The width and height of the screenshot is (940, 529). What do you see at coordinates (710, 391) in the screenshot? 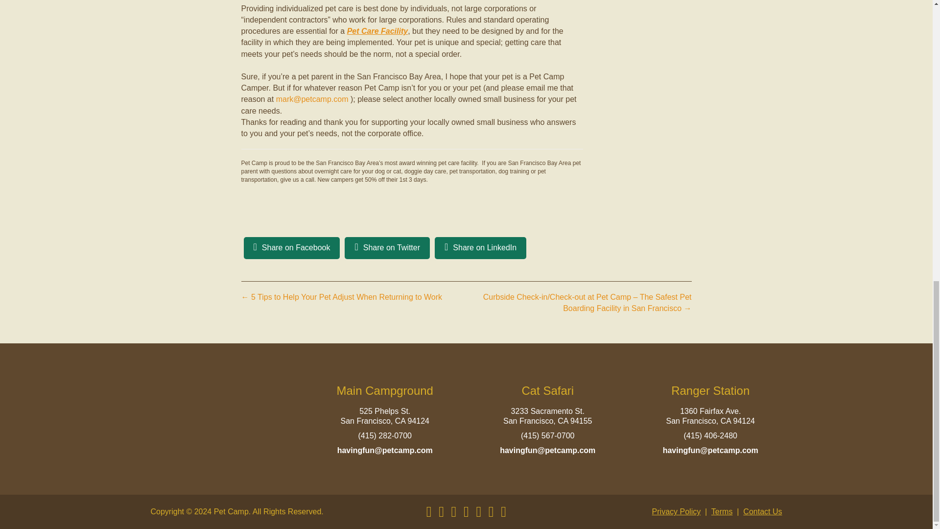
I see `Ranger Station` at bounding box center [710, 391].